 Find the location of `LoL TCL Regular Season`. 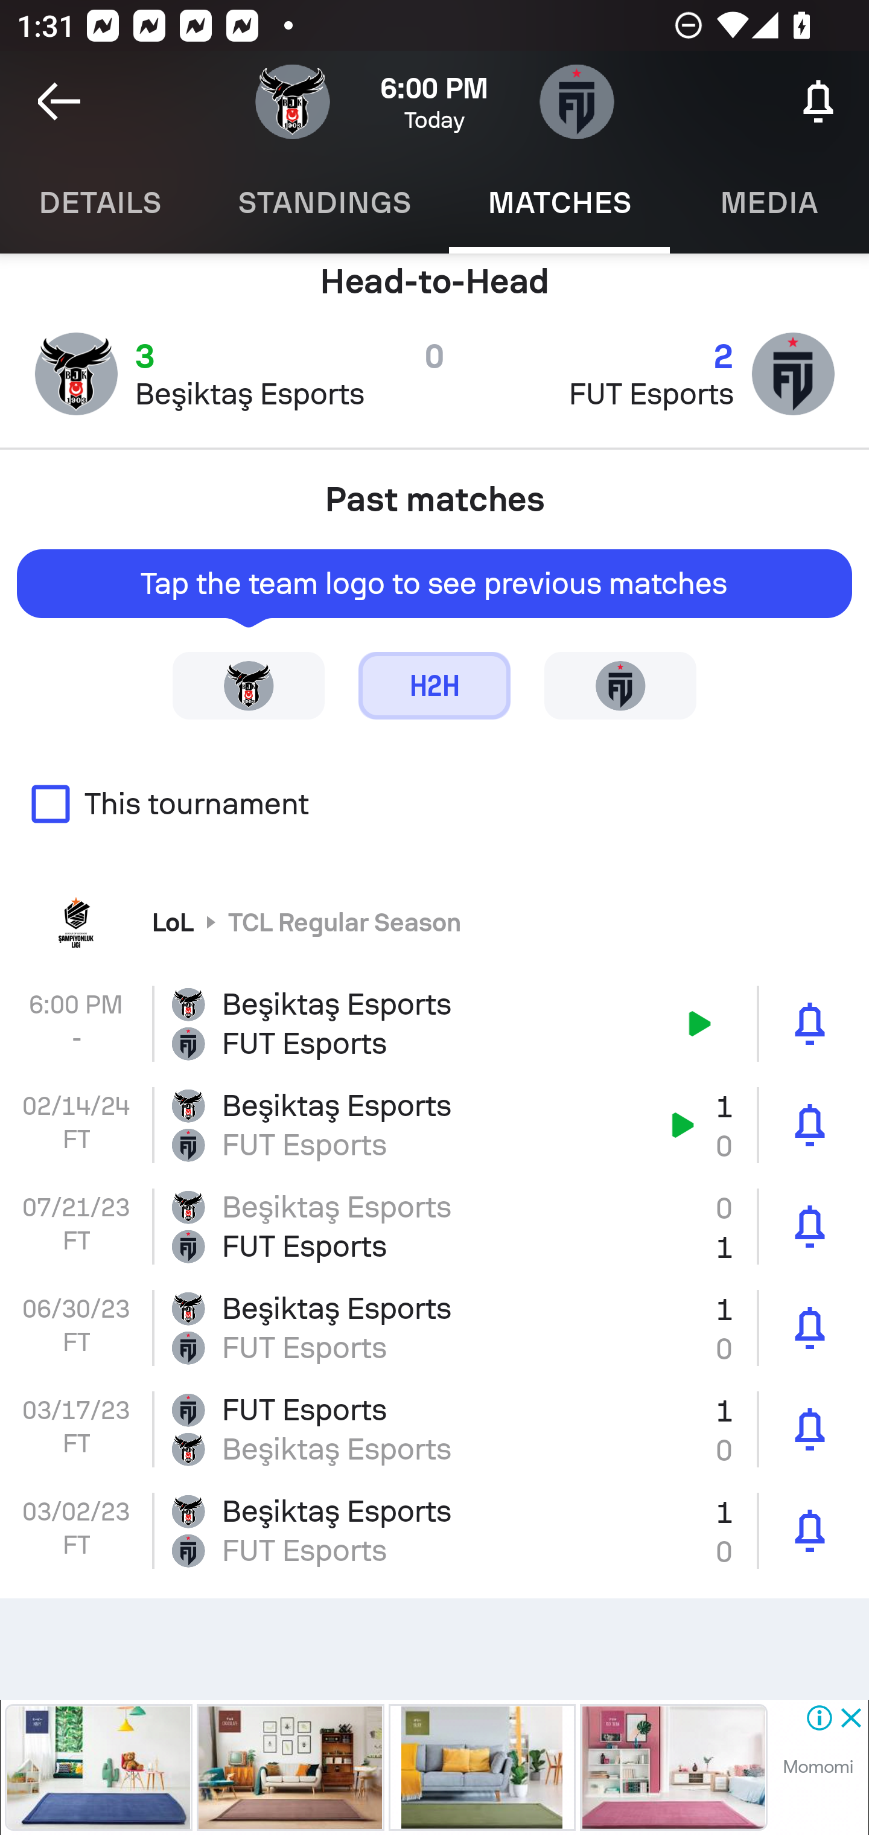

LoL TCL Regular Season is located at coordinates (434, 922).